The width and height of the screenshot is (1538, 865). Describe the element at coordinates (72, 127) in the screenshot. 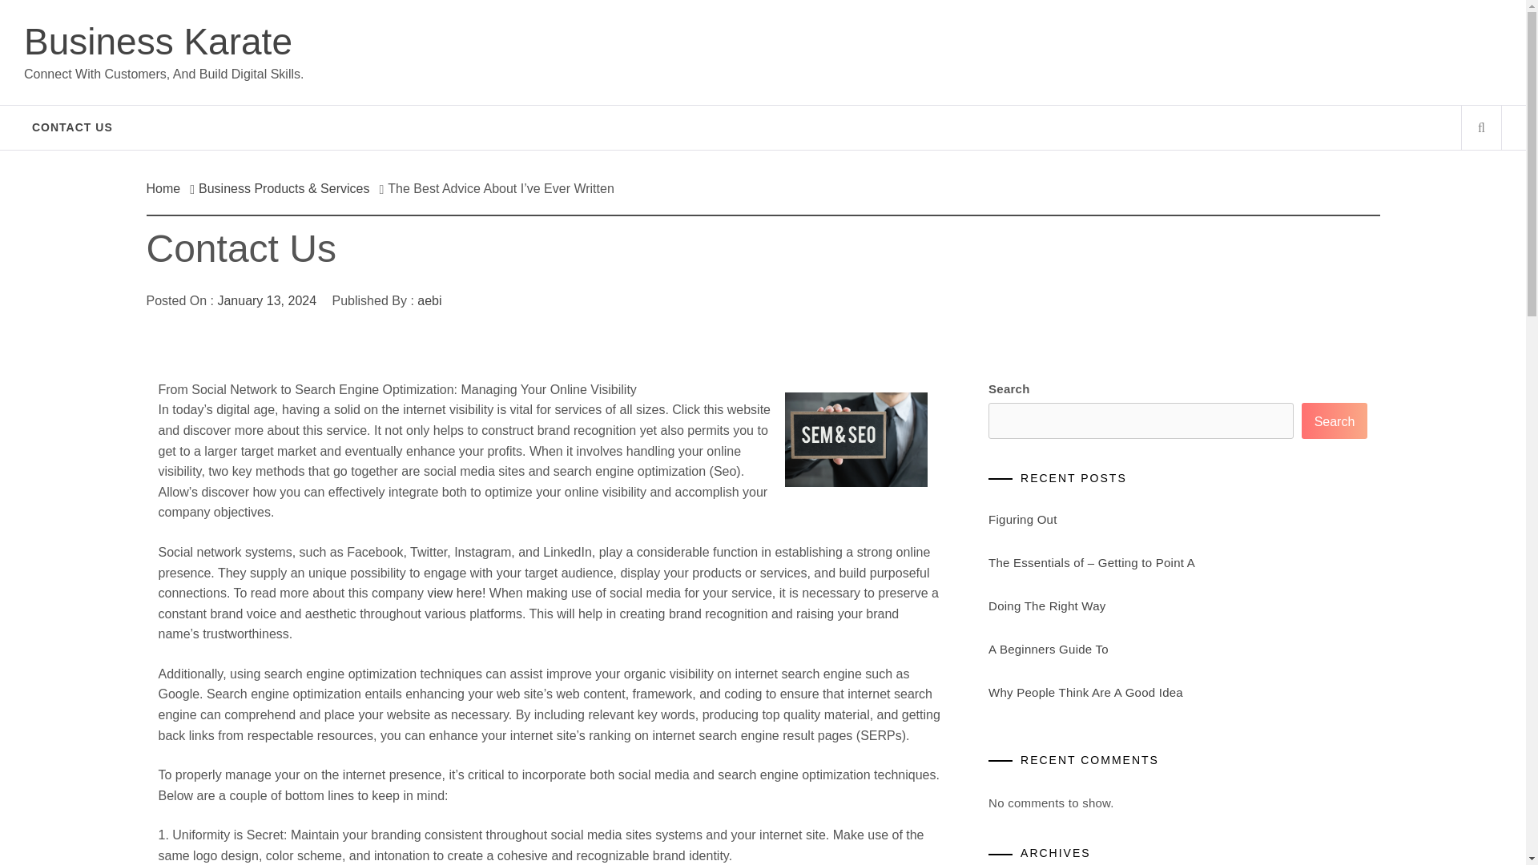

I see `CONTACT US` at that location.